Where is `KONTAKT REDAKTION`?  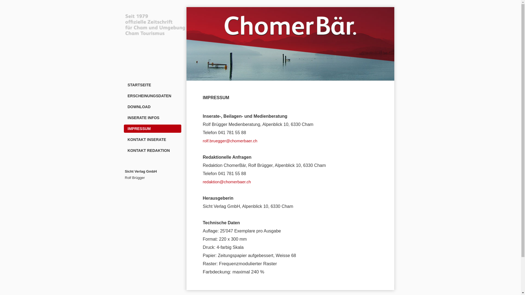
KONTAKT REDAKTION is located at coordinates (152, 151).